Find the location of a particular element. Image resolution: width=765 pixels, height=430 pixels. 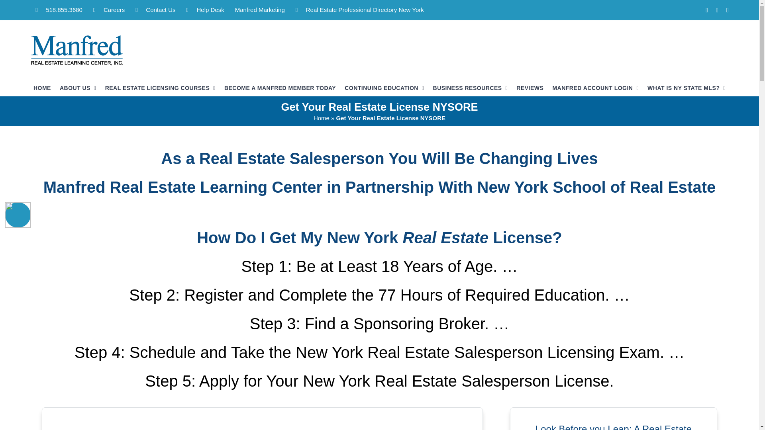

BECOME A MANFRED MEMBER TODAY is located at coordinates (280, 88).